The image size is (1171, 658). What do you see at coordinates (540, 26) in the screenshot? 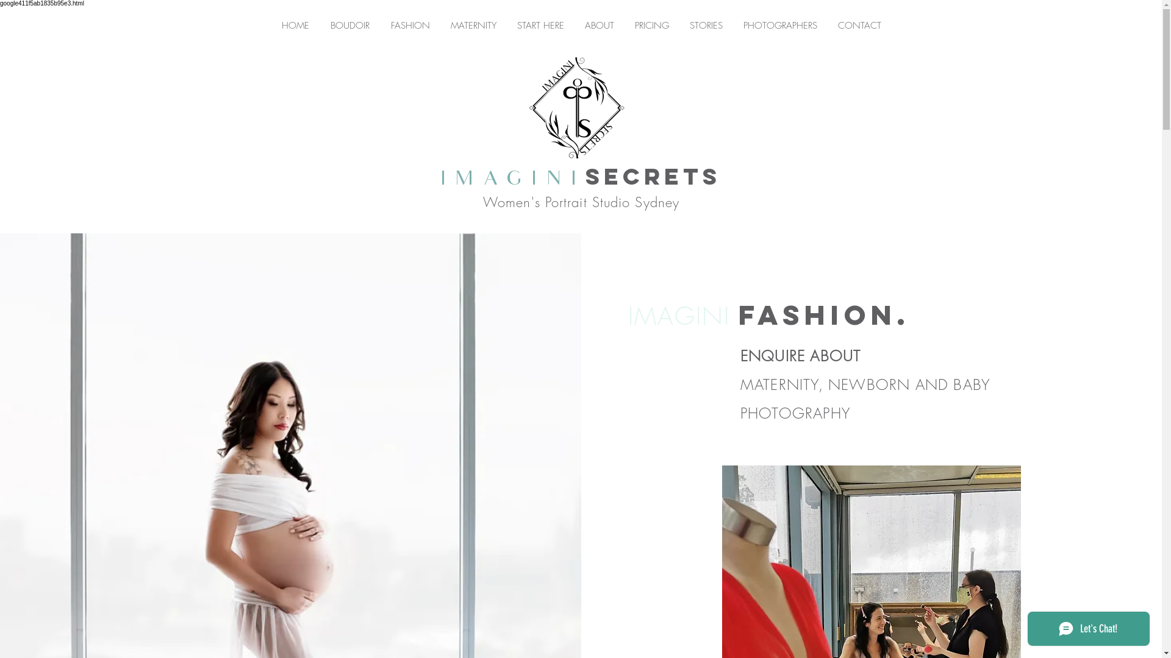
I see `START HERE` at bounding box center [540, 26].